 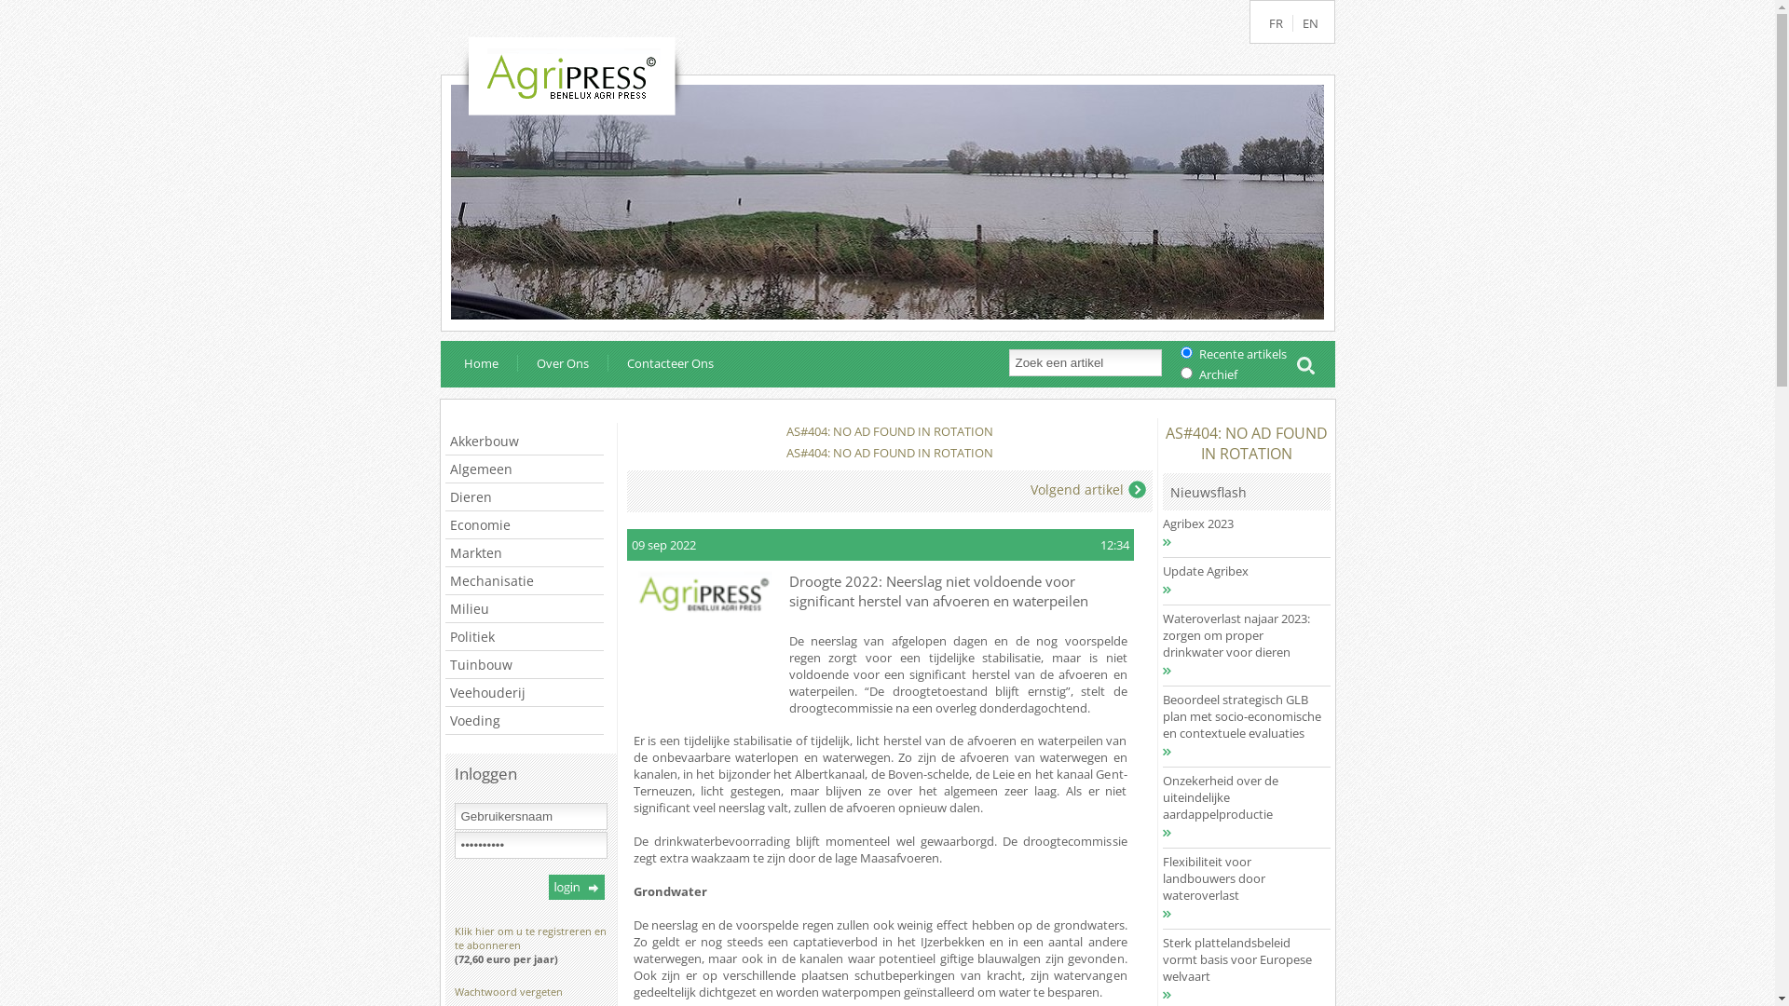 I want to click on EN, so click(x=1309, y=23).